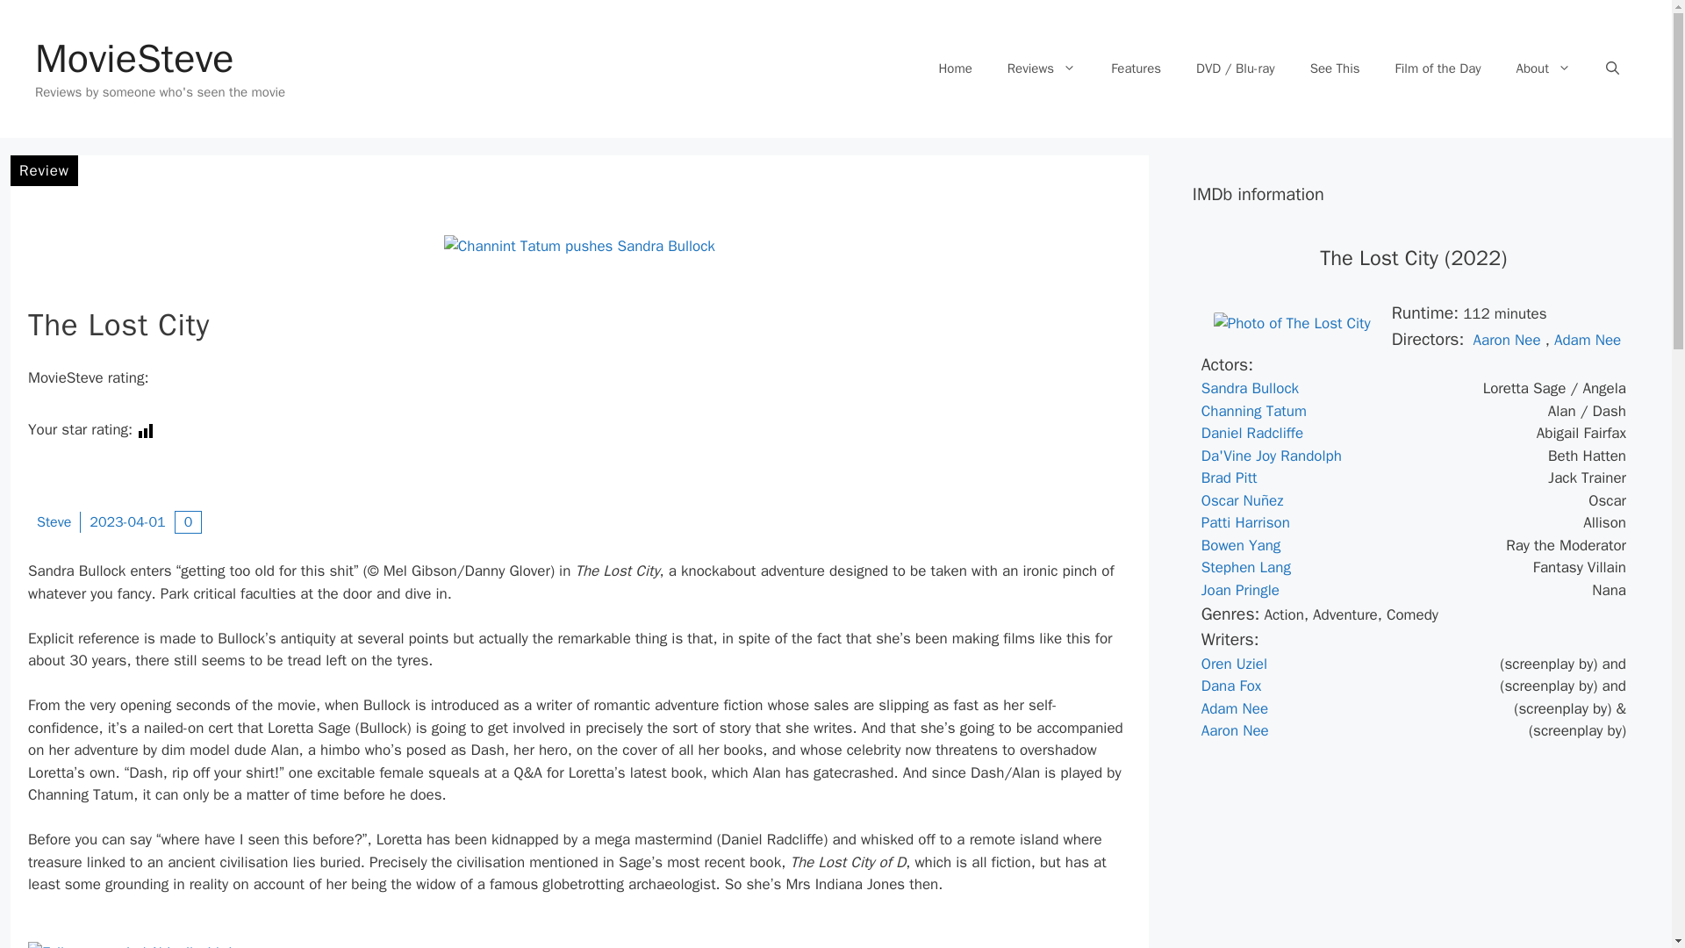 This screenshot has height=948, width=1685. Describe the element at coordinates (1243, 500) in the screenshot. I see `open a new window with IMDb informations` at that location.